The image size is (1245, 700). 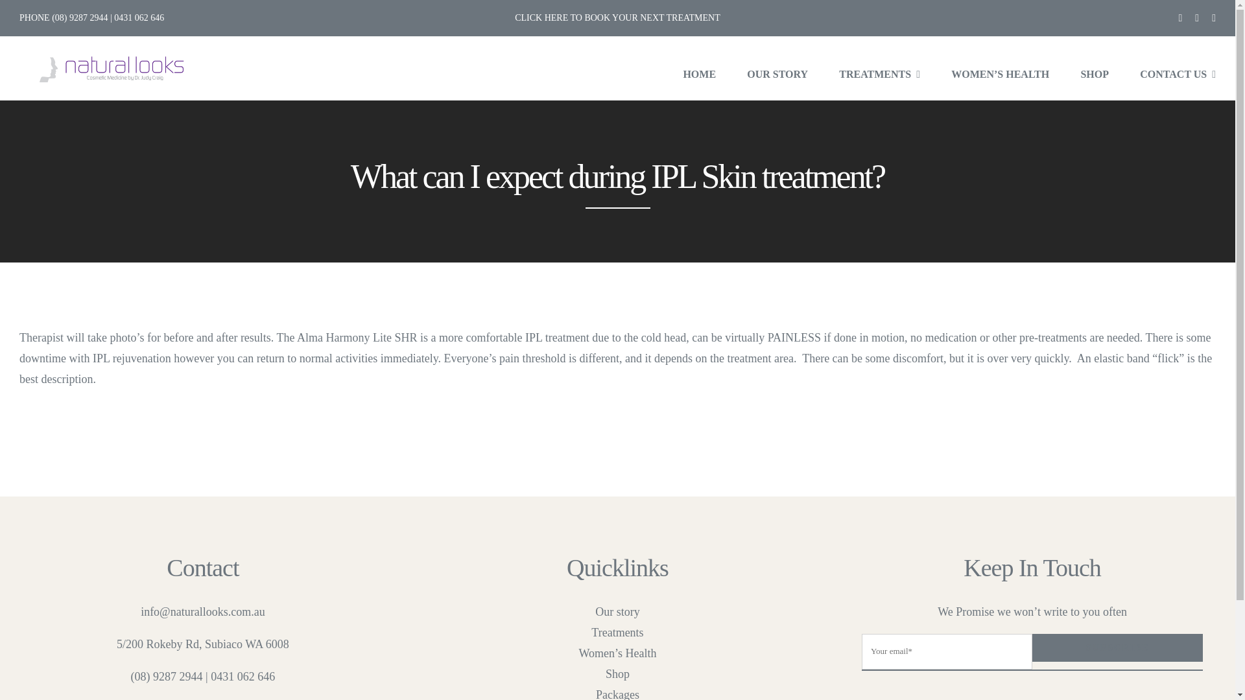 What do you see at coordinates (1095, 74) in the screenshot?
I see `SHOP` at bounding box center [1095, 74].